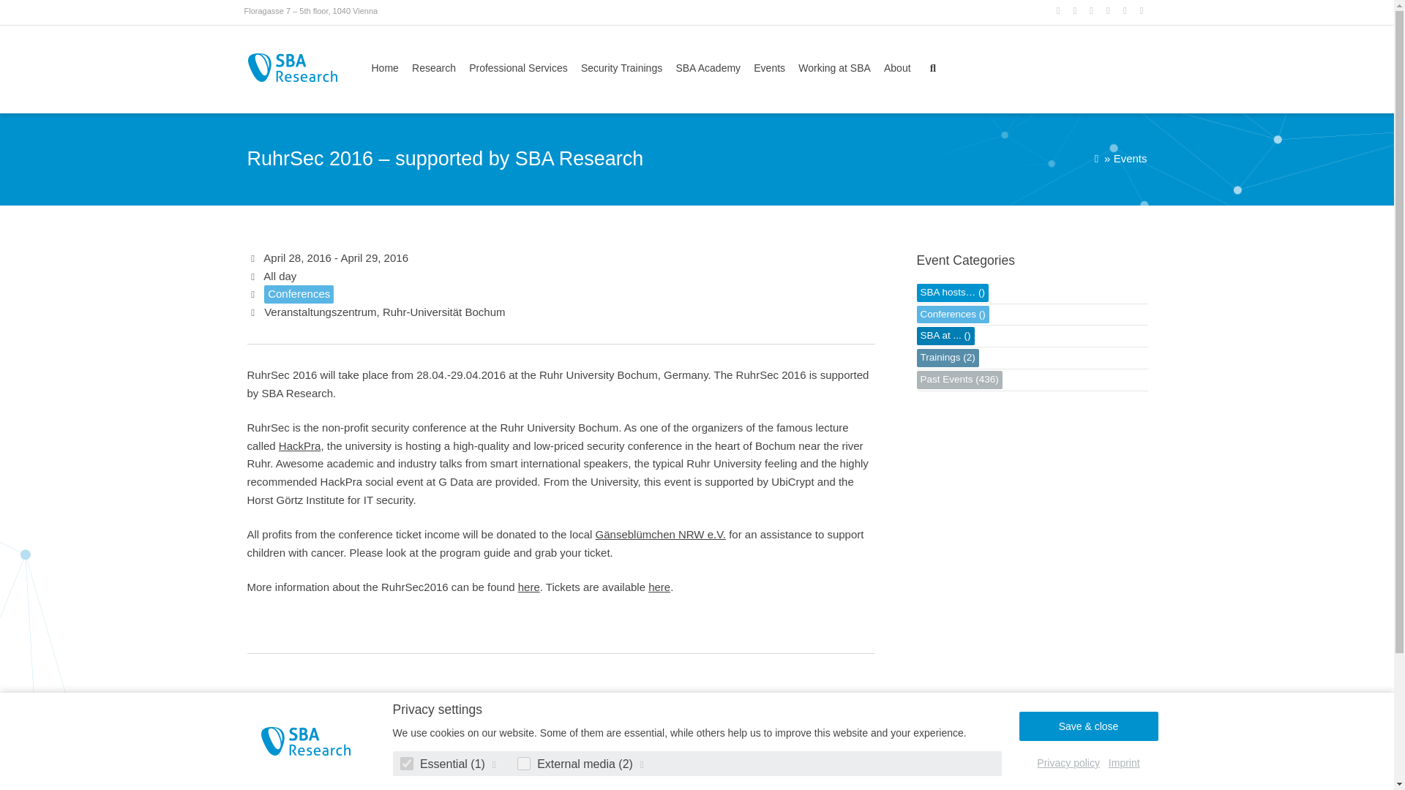 This screenshot has height=790, width=1405. What do you see at coordinates (642, 764) in the screenshot?
I see `Show cookie-details` at bounding box center [642, 764].